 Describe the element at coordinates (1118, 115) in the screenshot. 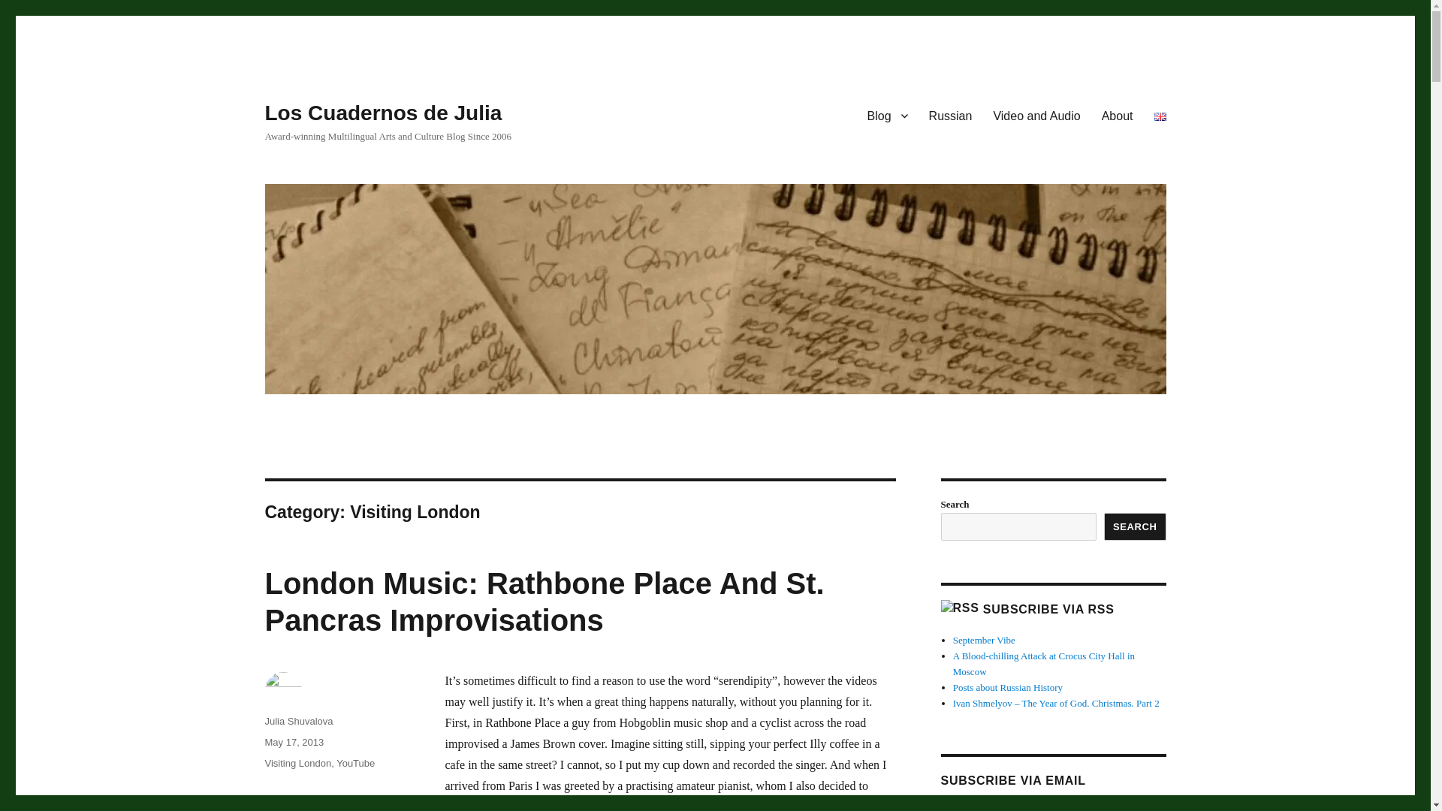

I see `About` at that location.